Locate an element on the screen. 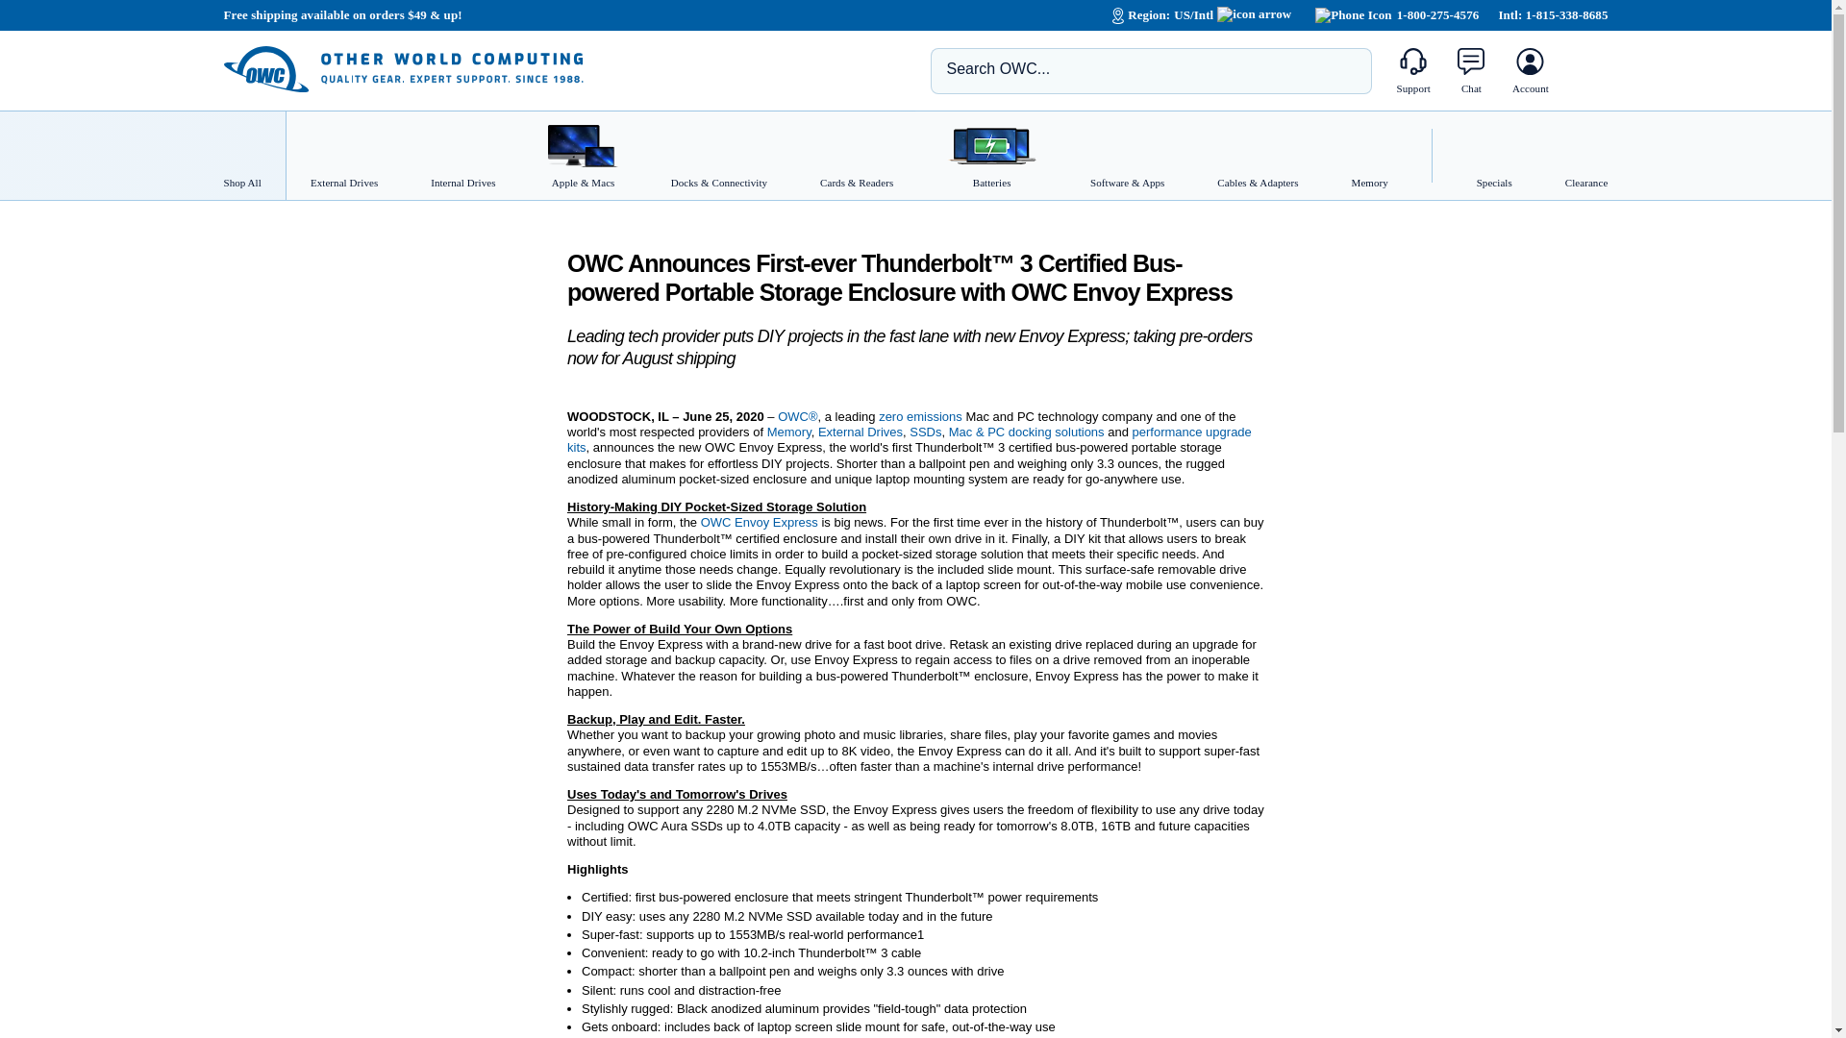 This screenshot has width=1846, height=1038. Internal Drives is located at coordinates (461, 156).